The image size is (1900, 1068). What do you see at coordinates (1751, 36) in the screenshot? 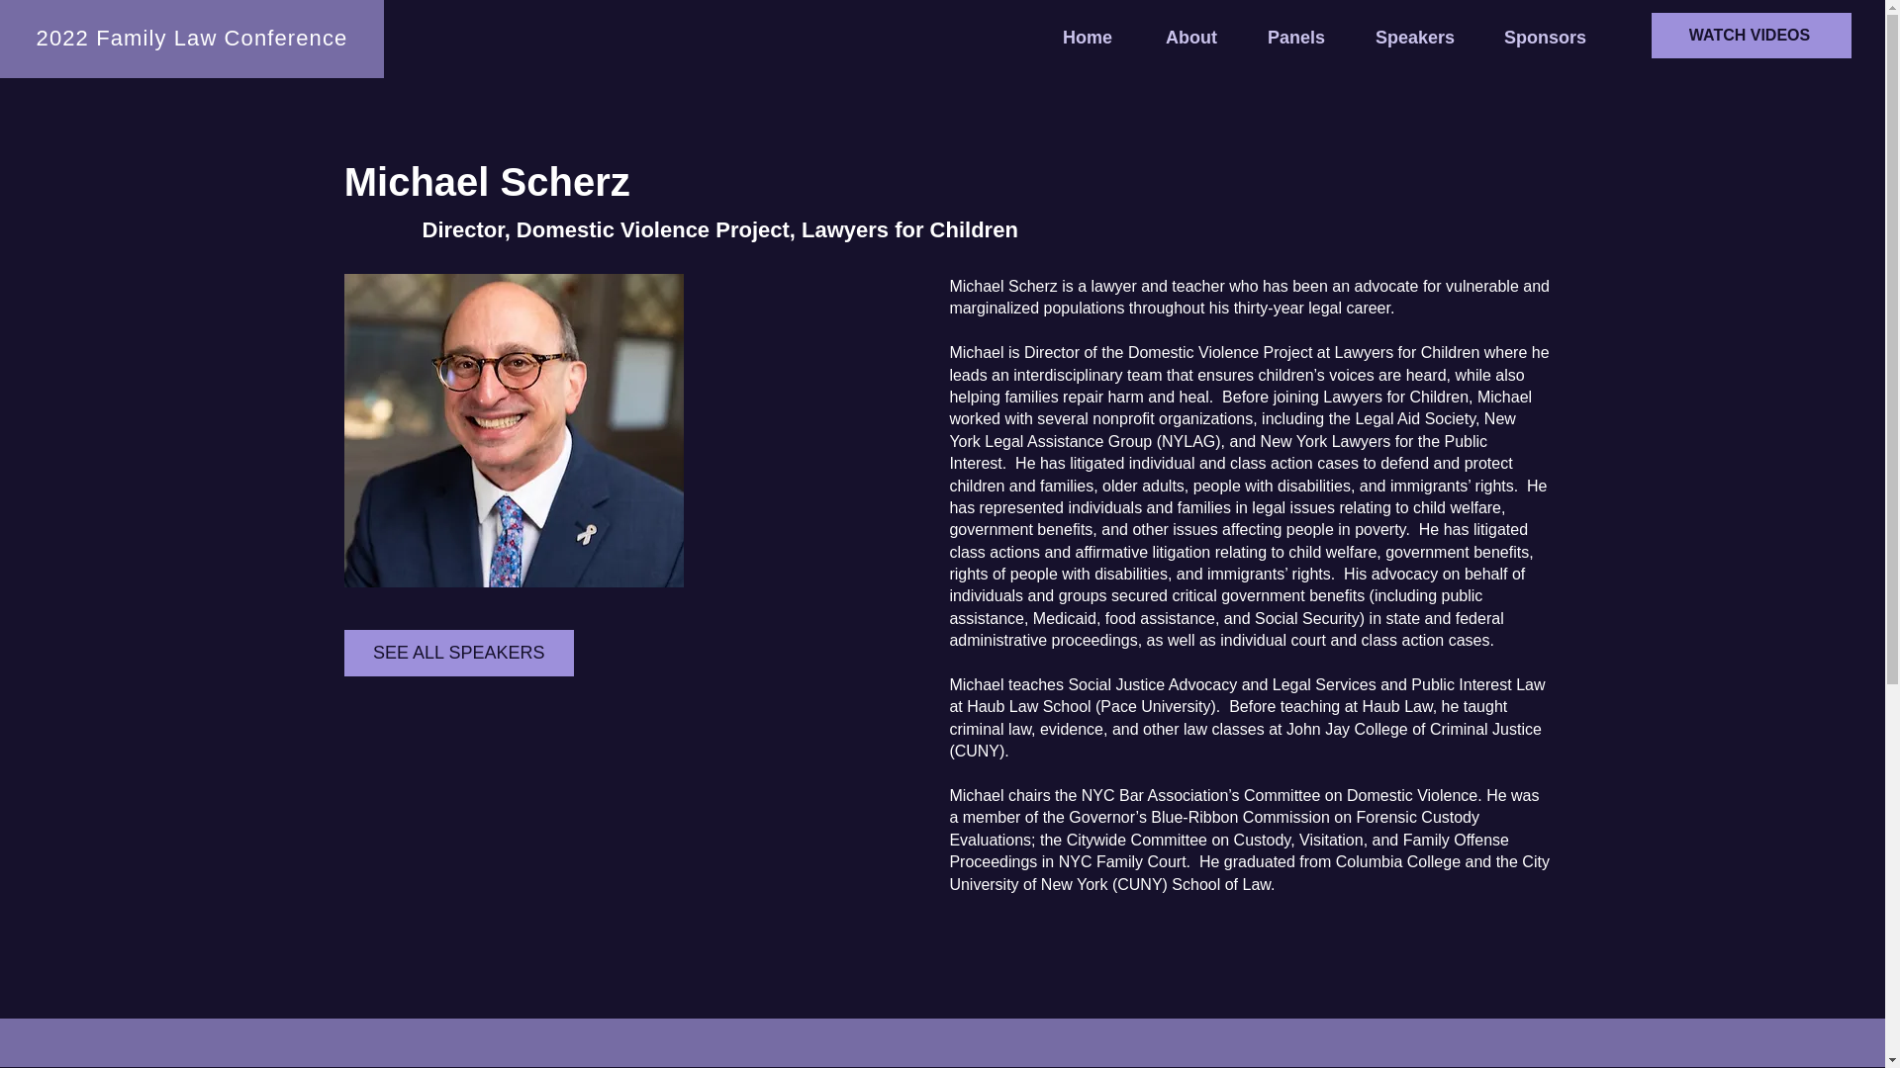
I see `WATCH VIDEOS` at bounding box center [1751, 36].